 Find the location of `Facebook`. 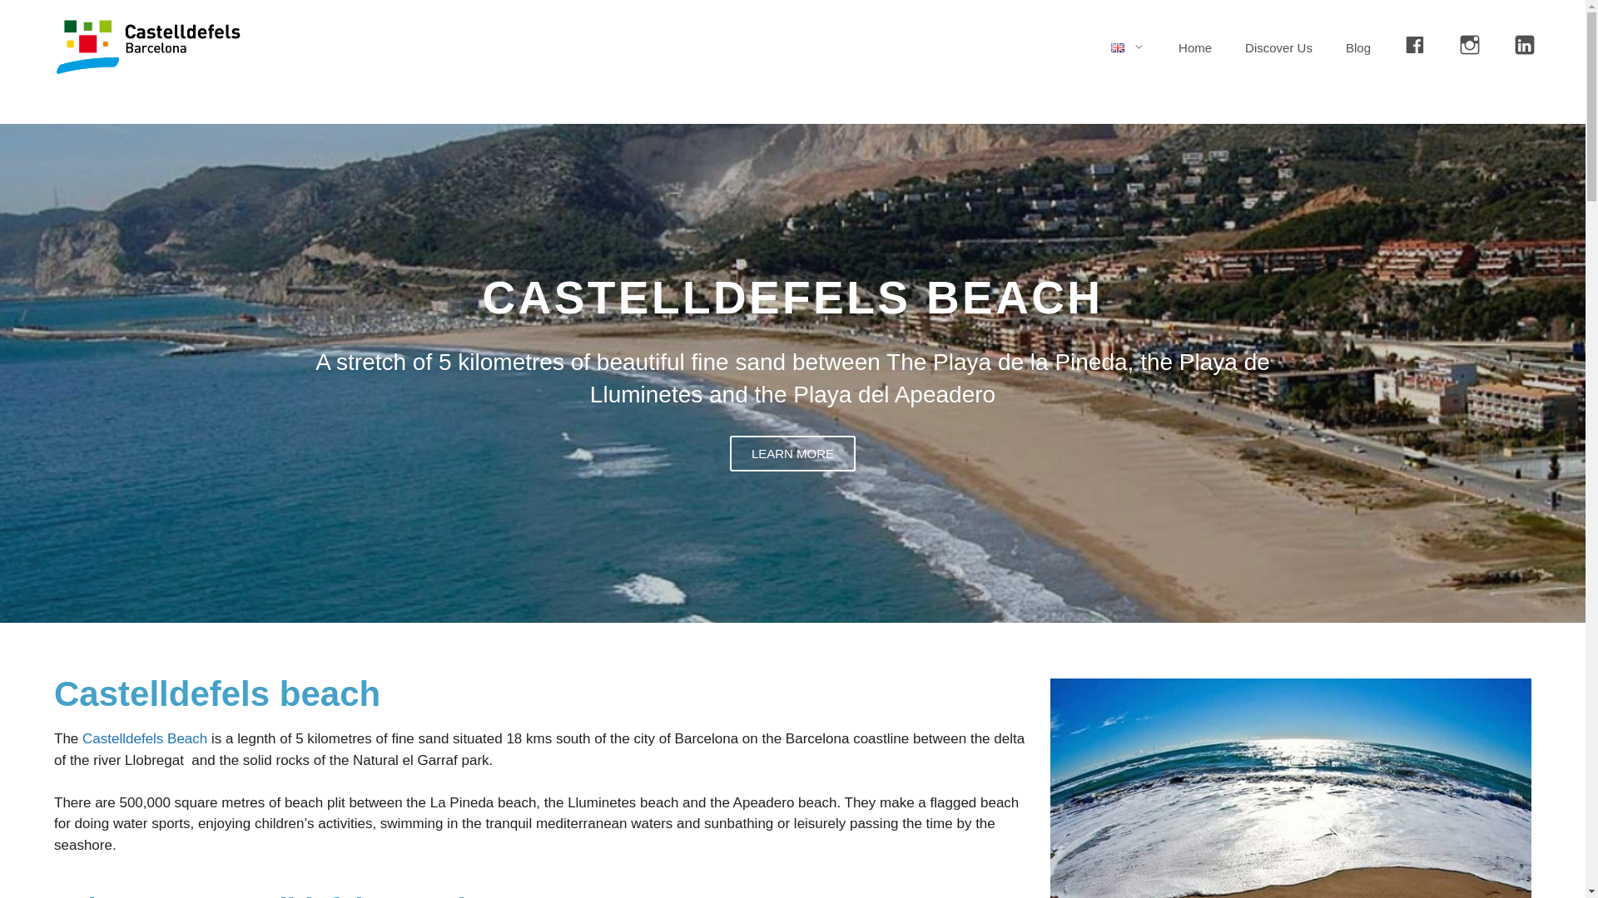

Facebook is located at coordinates (1415, 48).